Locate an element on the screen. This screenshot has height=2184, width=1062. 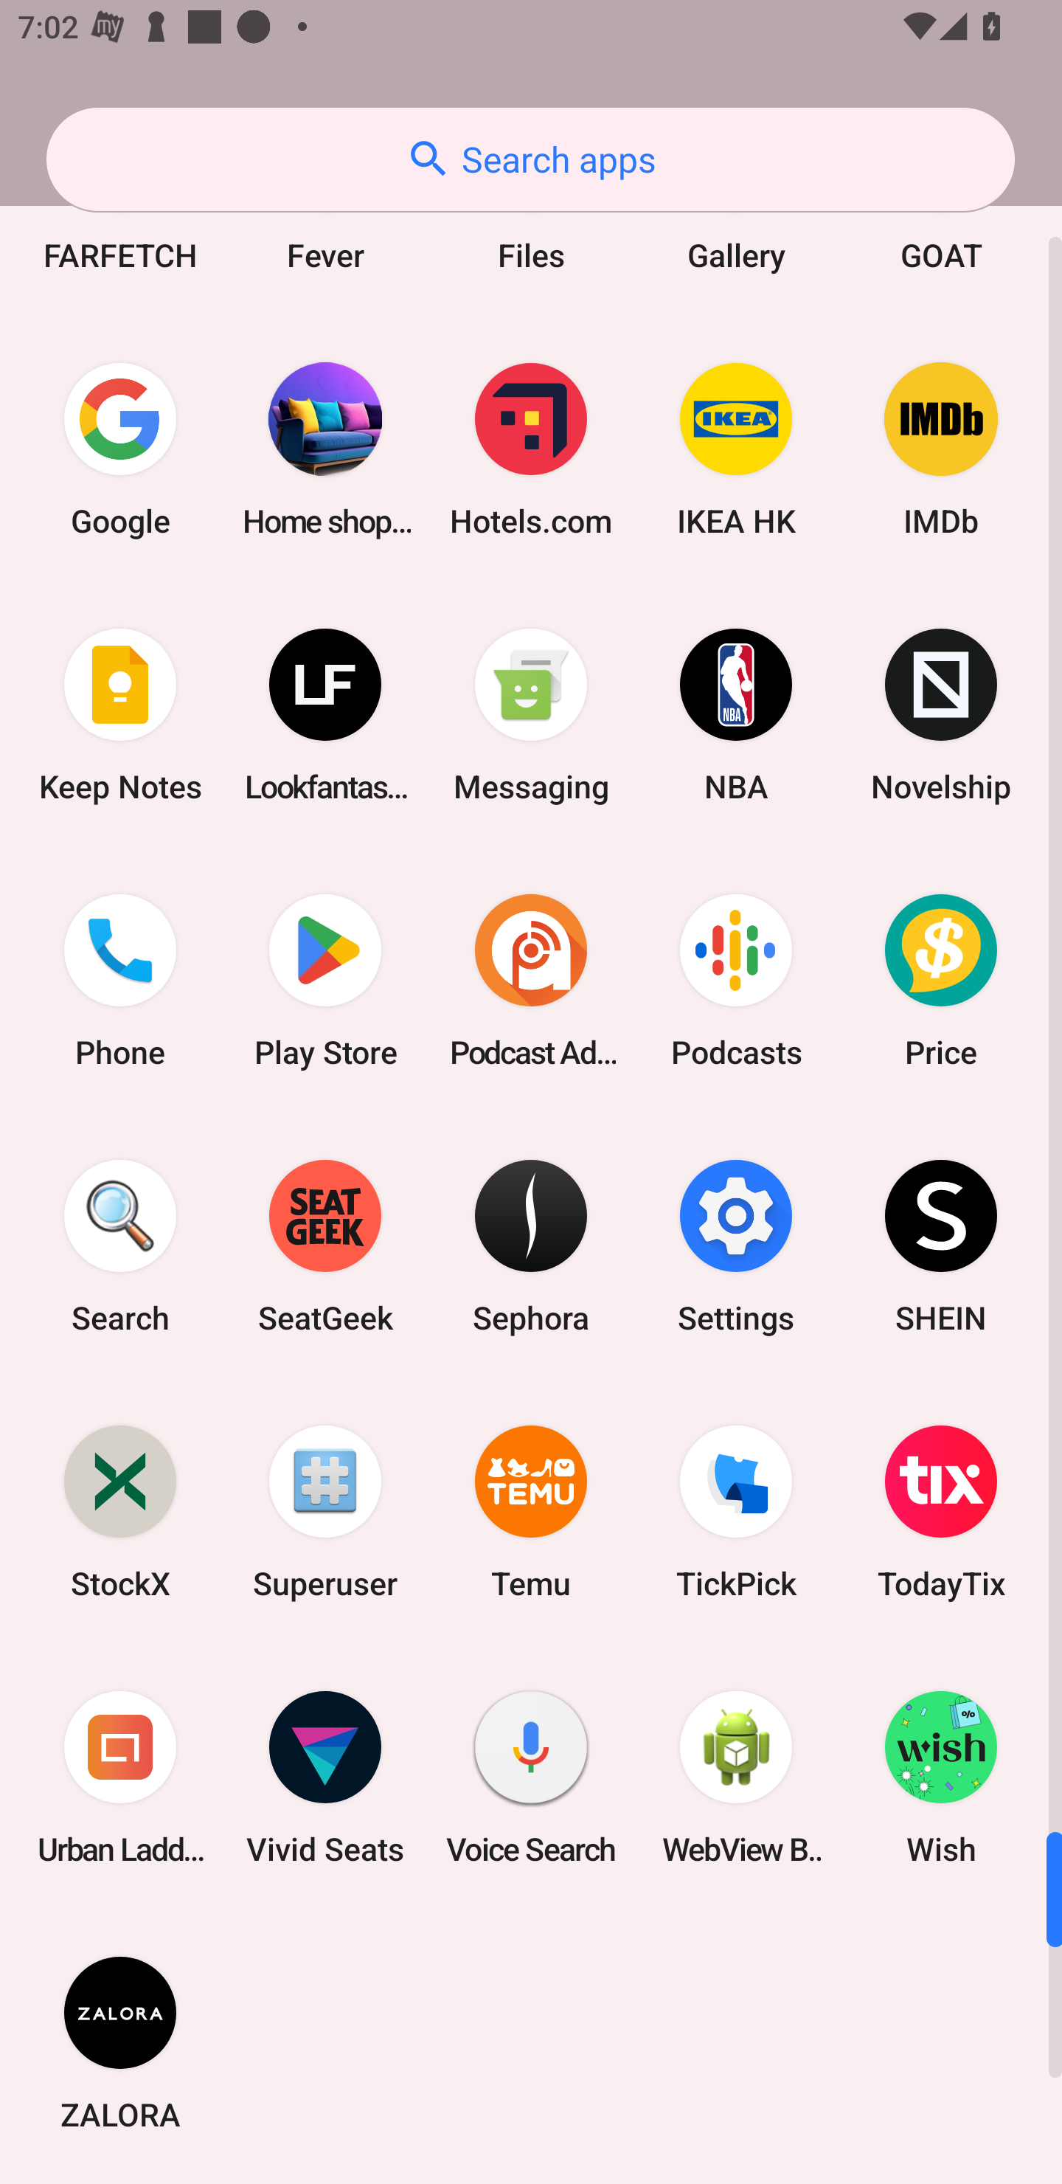
IKEA HK is located at coordinates (736, 450).